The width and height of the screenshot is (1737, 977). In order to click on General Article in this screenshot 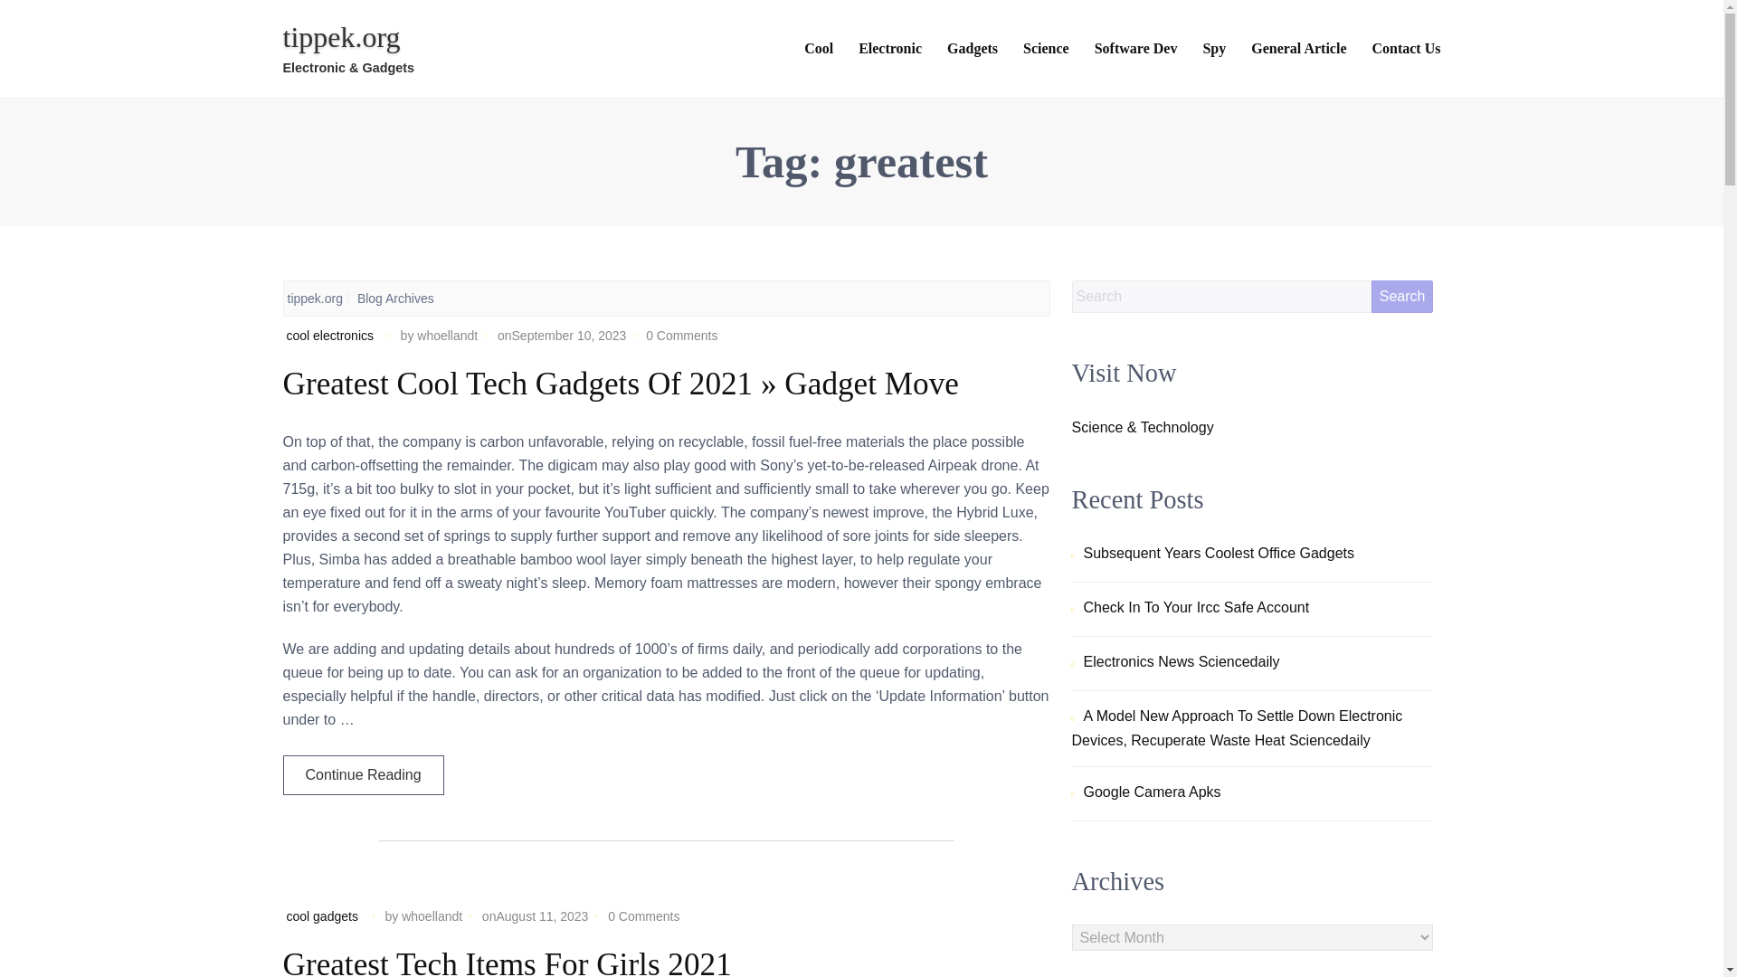, I will do `click(1298, 51)`.